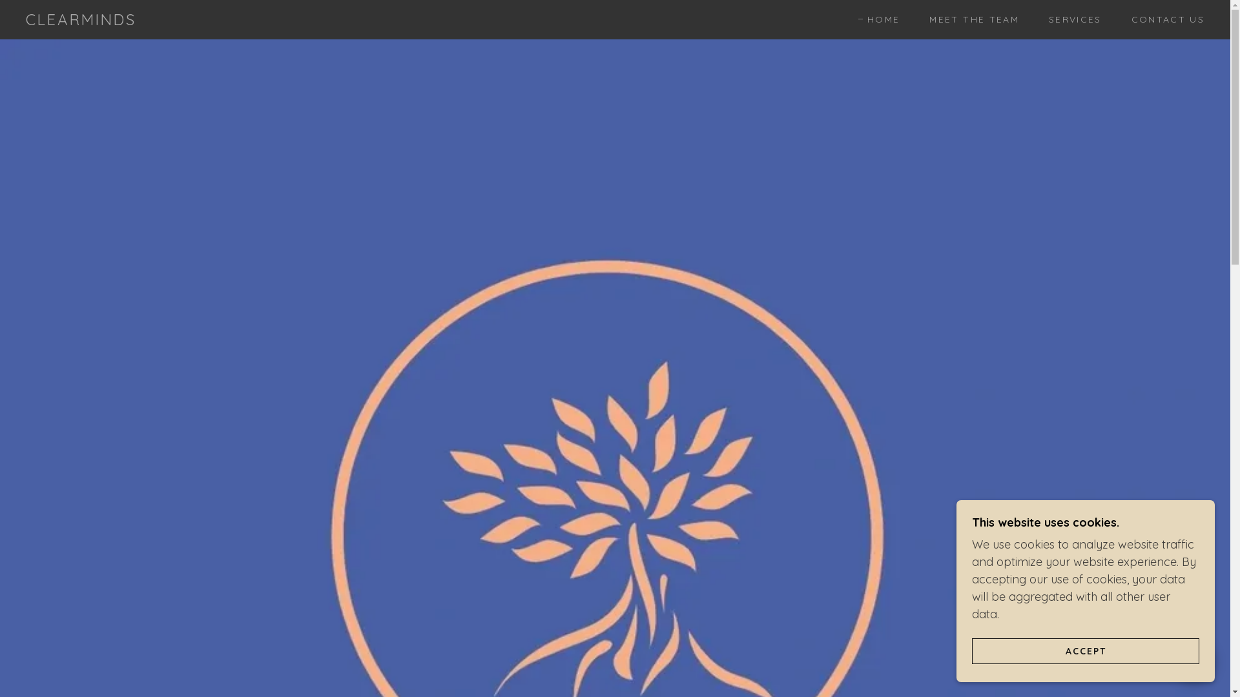 This screenshot has width=1240, height=697. Describe the element at coordinates (1164, 19) in the screenshot. I see `CONTACT US` at that location.